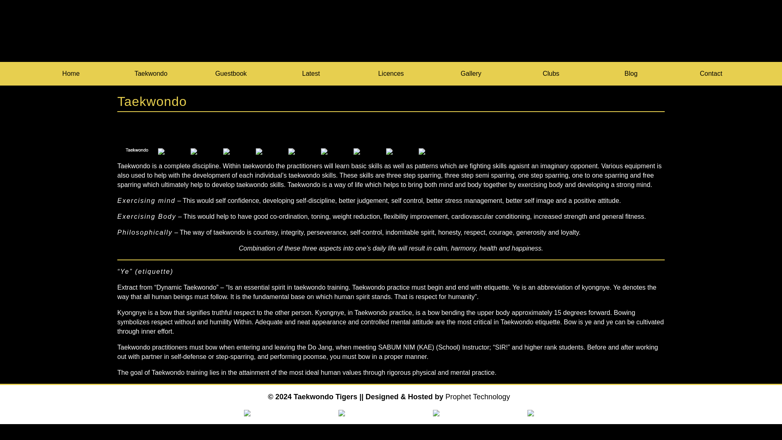 The width and height of the screenshot is (782, 440). I want to click on Latest, so click(311, 73).